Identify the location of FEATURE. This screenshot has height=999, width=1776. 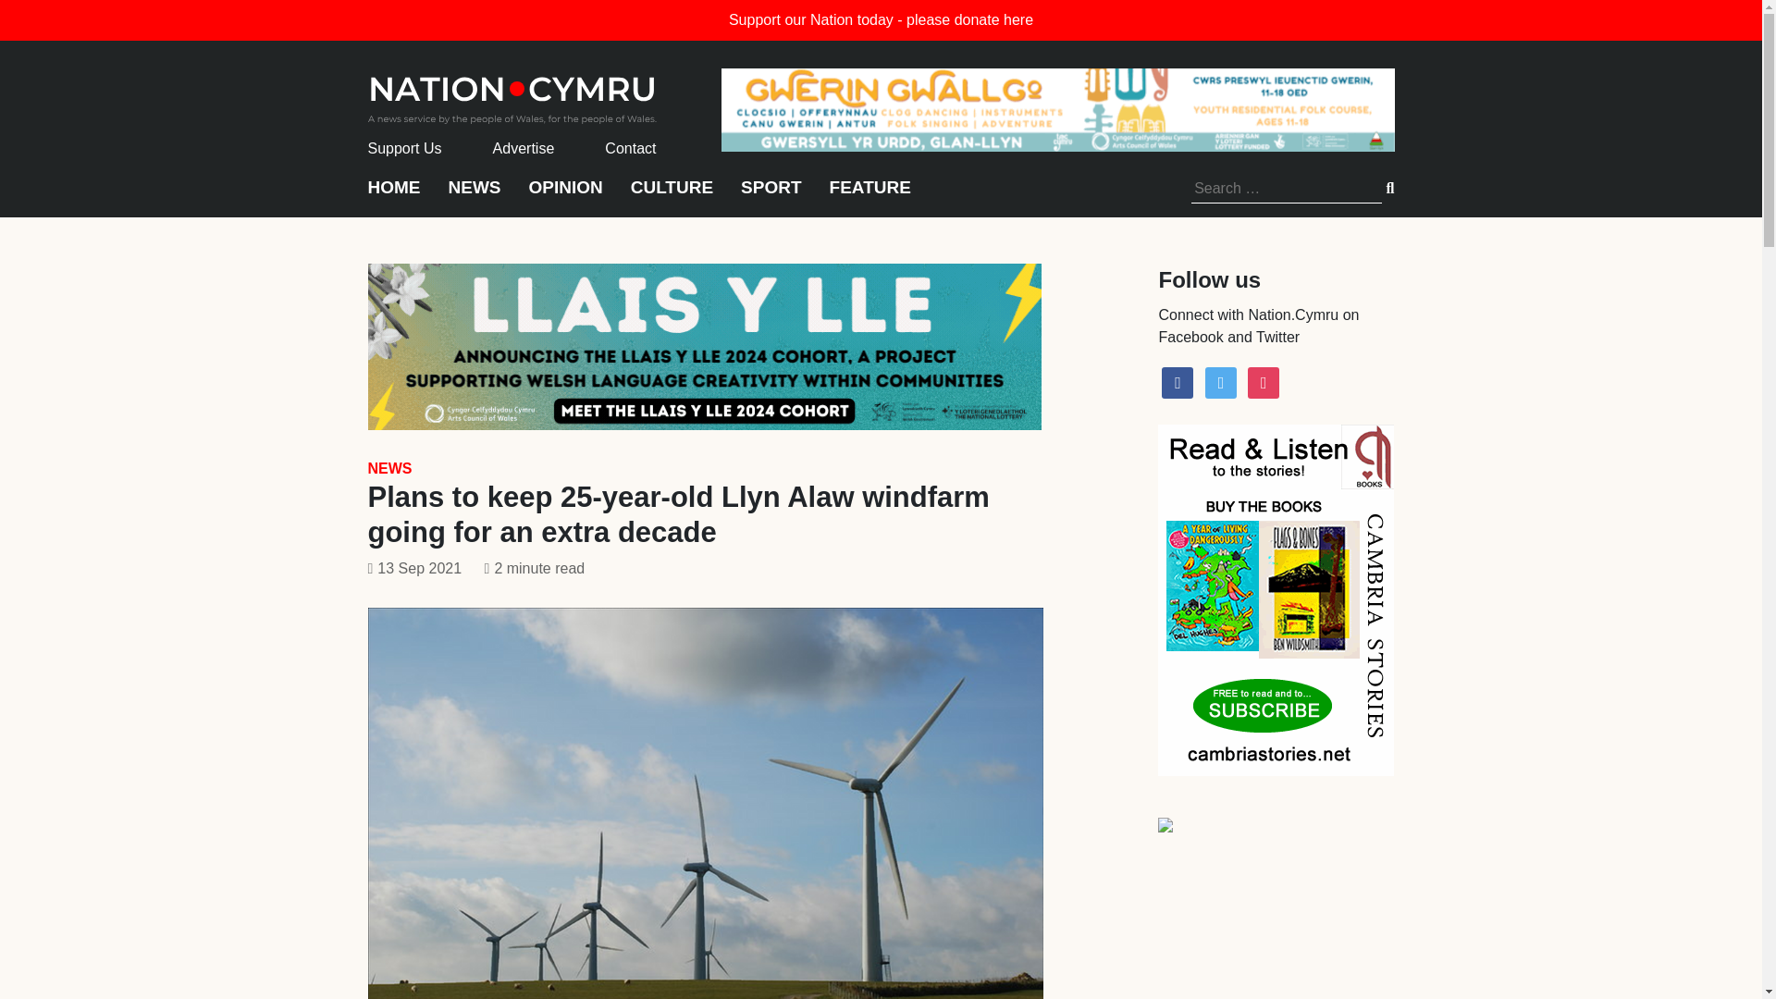
(869, 196).